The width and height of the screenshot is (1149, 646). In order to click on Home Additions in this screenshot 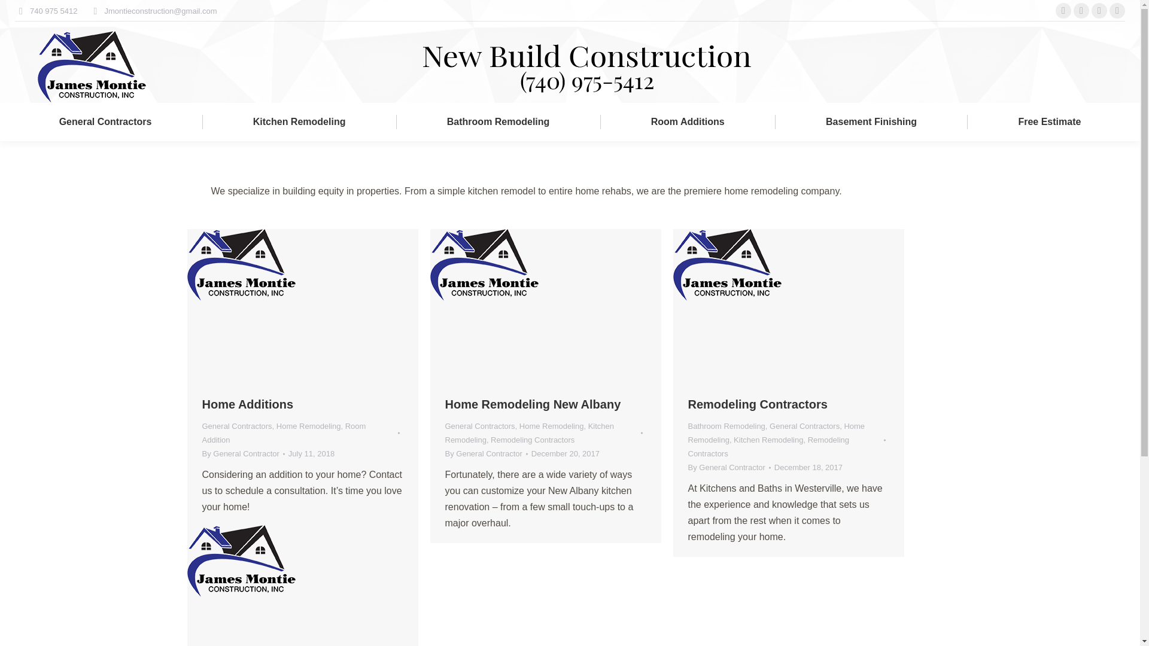, I will do `click(248, 404)`.